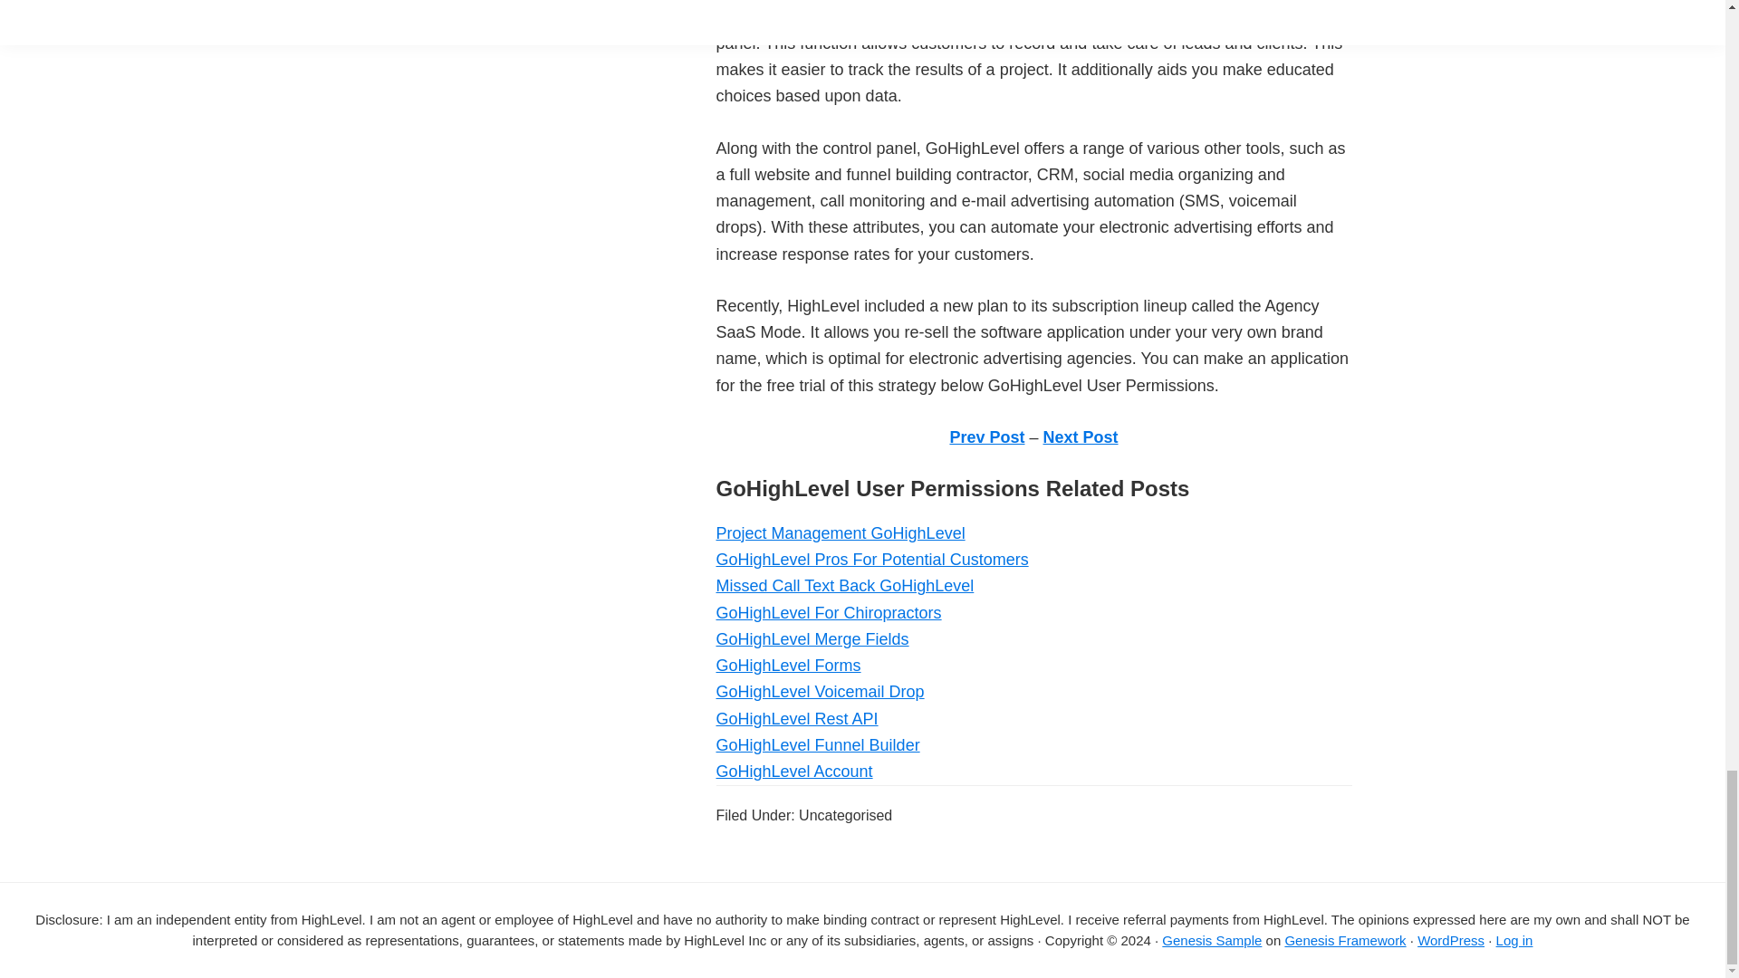 The width and height of the screenshot is (1739, 978). I want to click on Genesis Sample, so click(1212, 940).